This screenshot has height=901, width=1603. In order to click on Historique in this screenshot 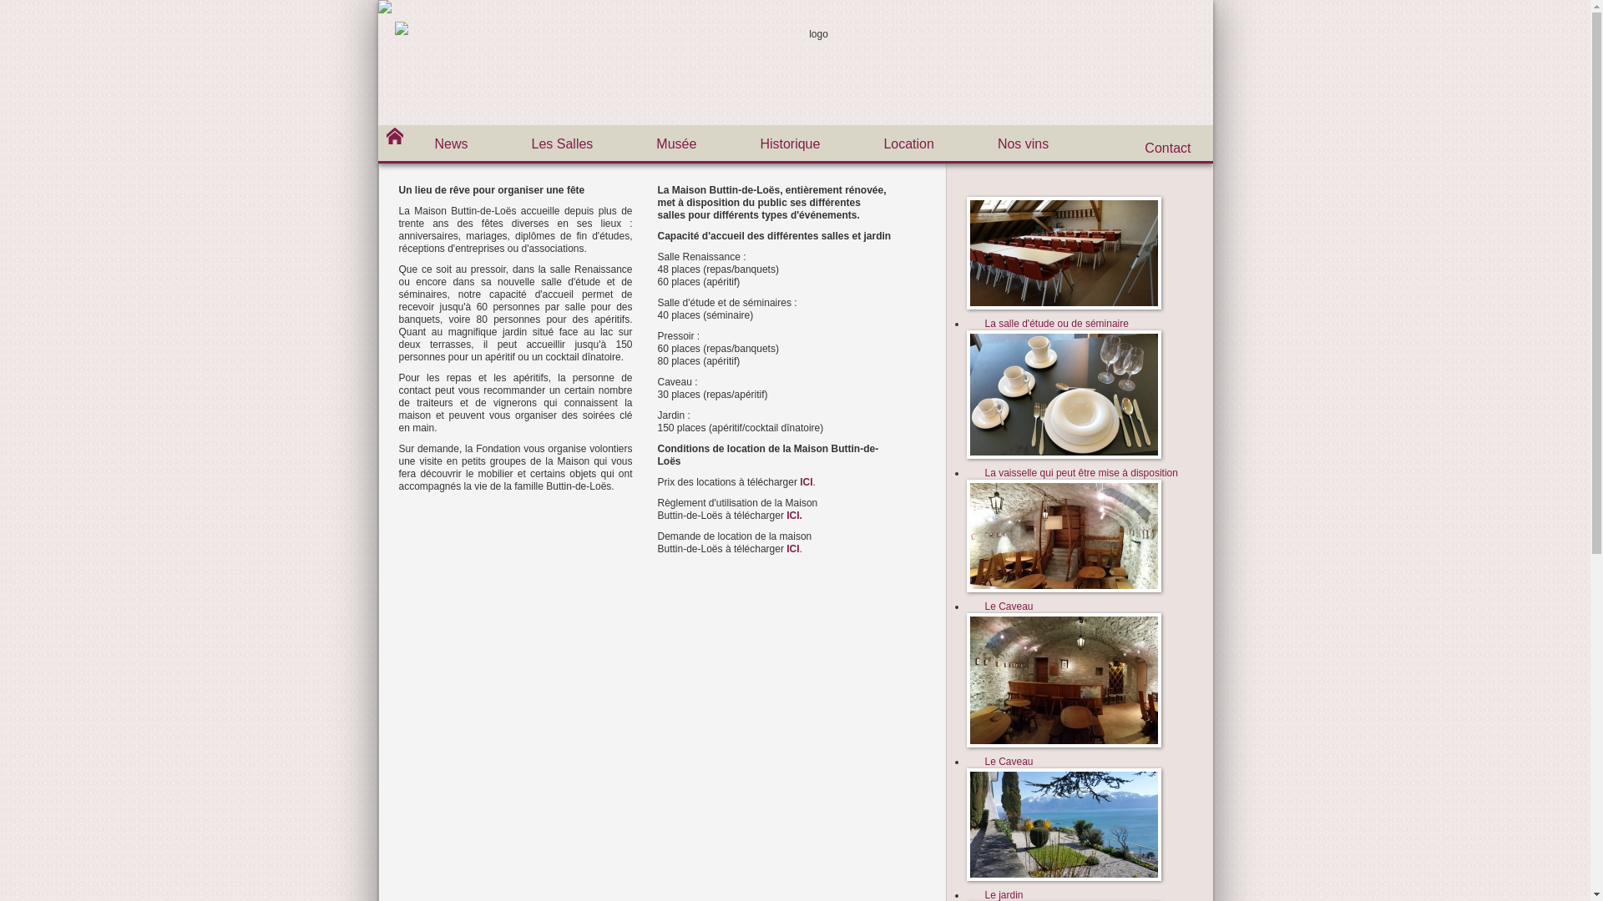, I will do `click(790, 144)`.